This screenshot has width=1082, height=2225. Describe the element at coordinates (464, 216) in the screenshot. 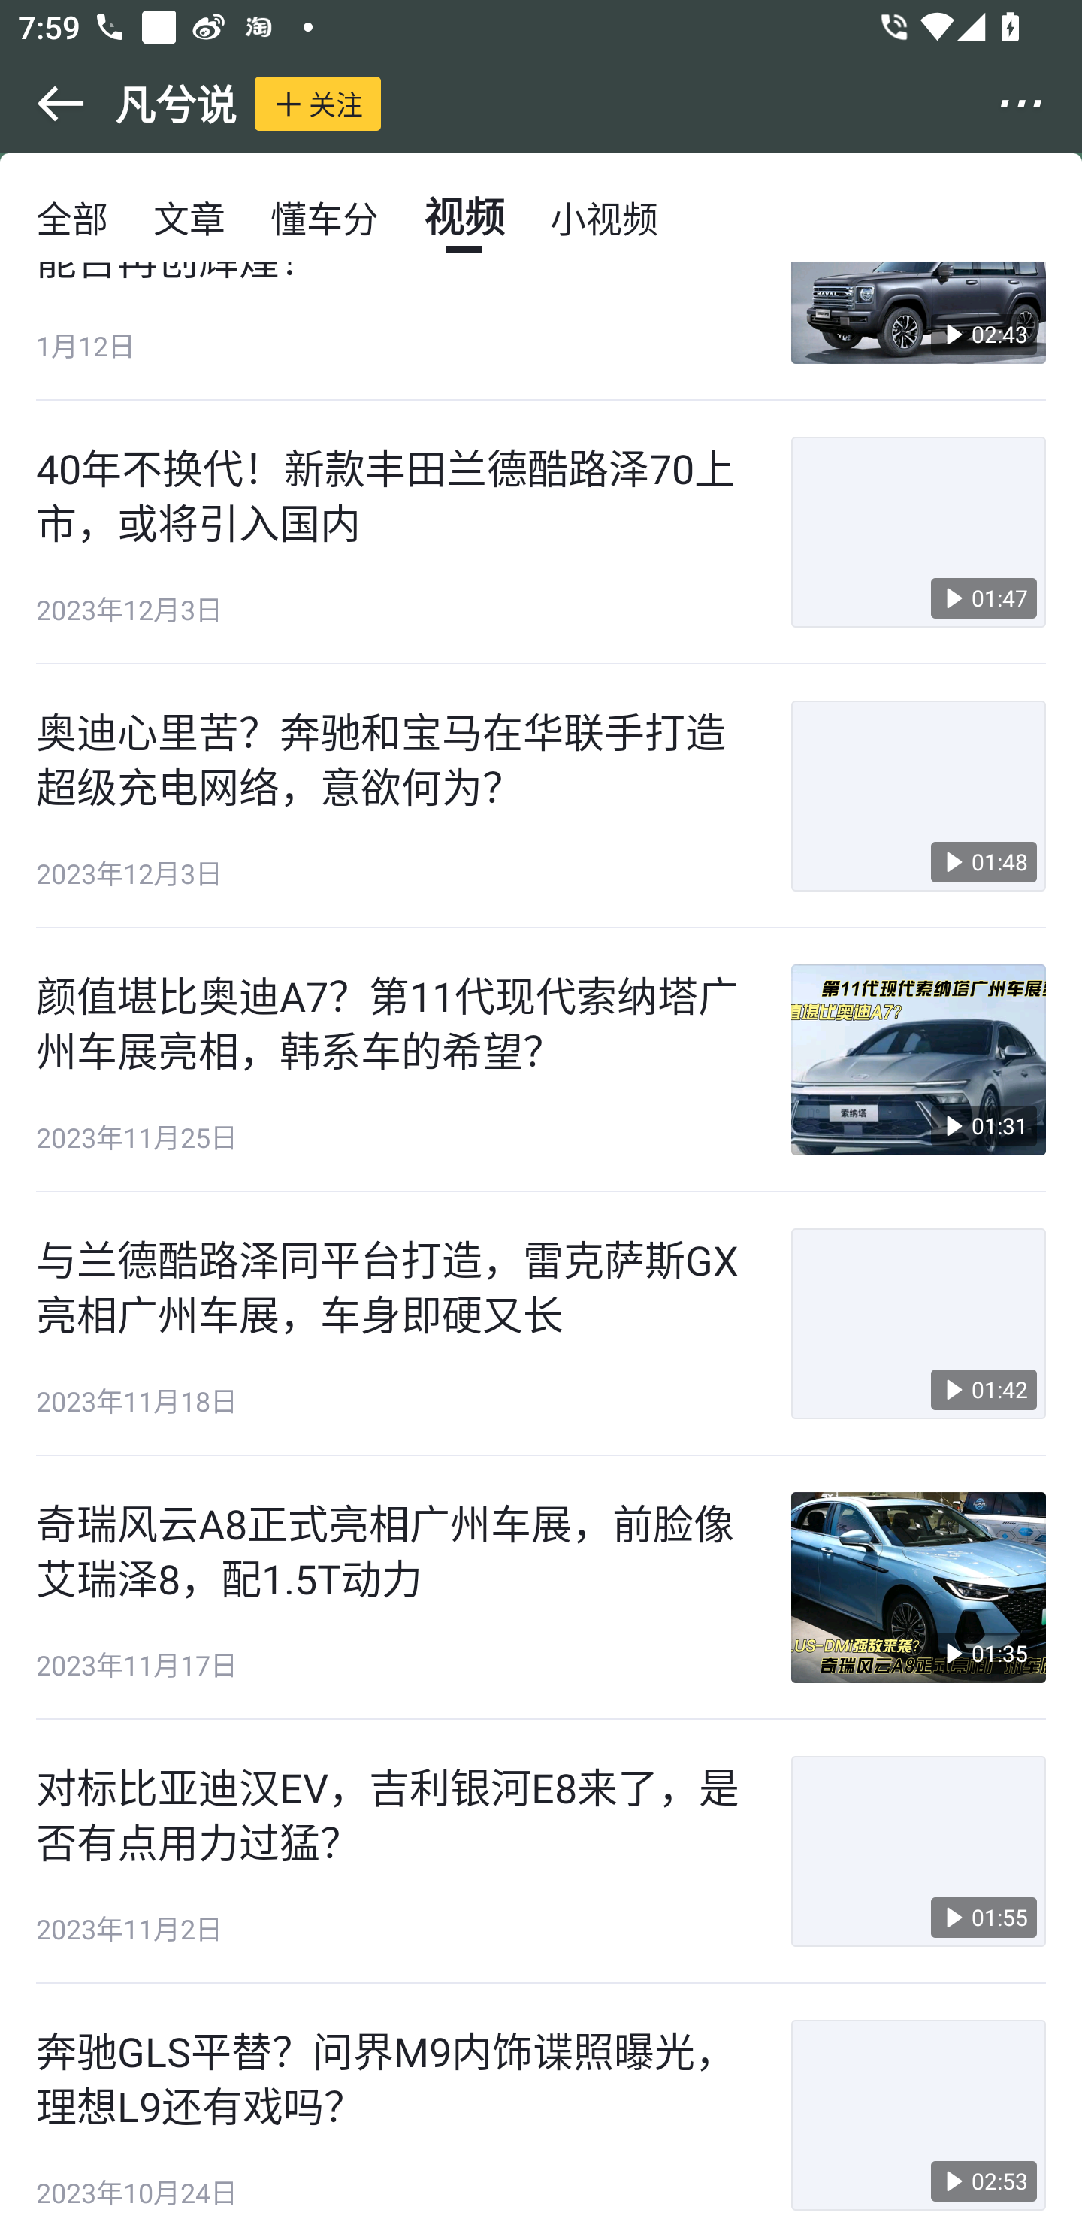

I see `视频` at that location.